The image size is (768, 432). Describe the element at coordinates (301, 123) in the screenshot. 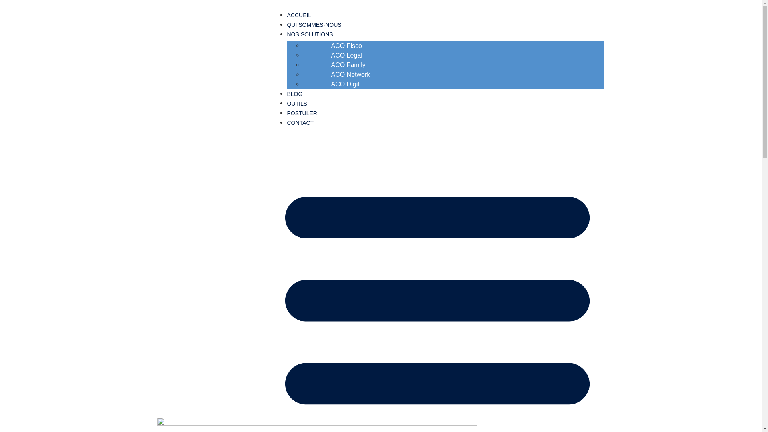

I see `CONTACT` at that location.